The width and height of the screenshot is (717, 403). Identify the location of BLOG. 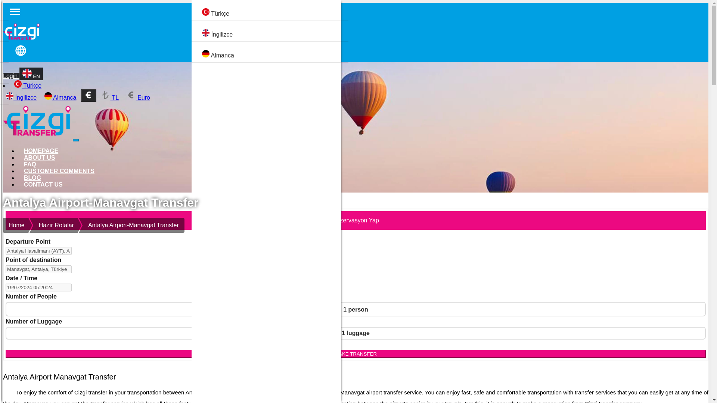
(32, 178).